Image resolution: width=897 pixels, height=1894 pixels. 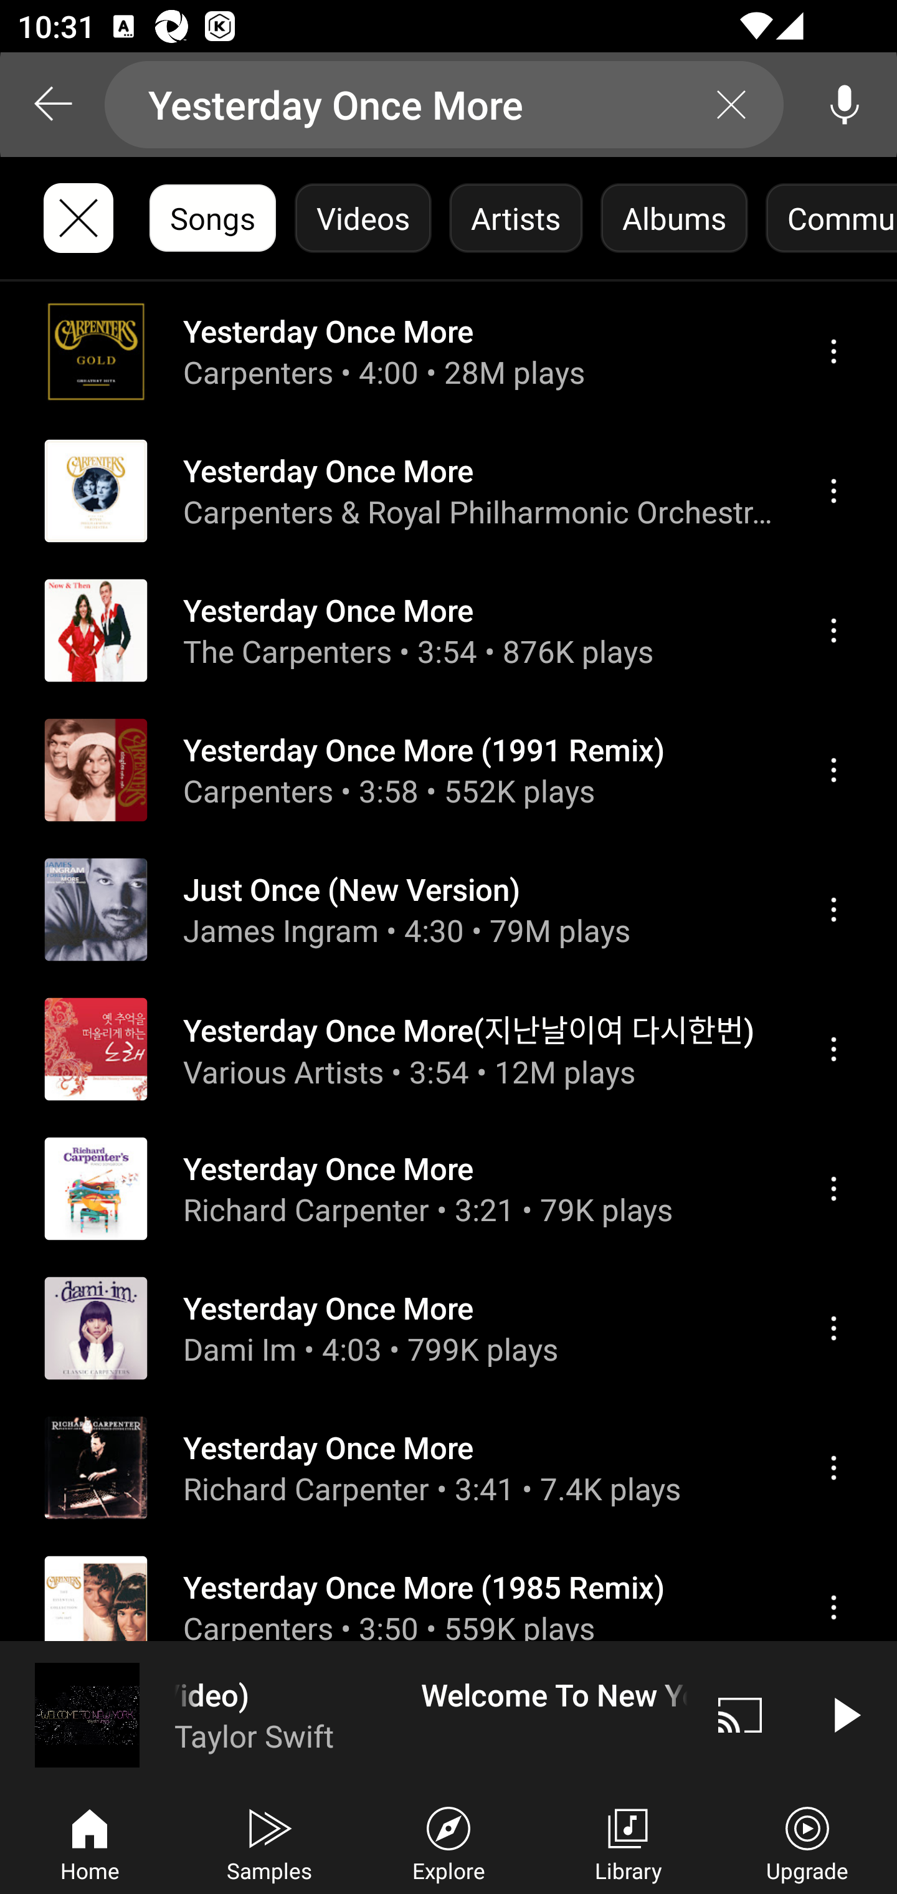 What do you see at coordinates (740, 1715) in the screenshot?
I see `Cast. Disconnected` at bounding box center [740, 1715].